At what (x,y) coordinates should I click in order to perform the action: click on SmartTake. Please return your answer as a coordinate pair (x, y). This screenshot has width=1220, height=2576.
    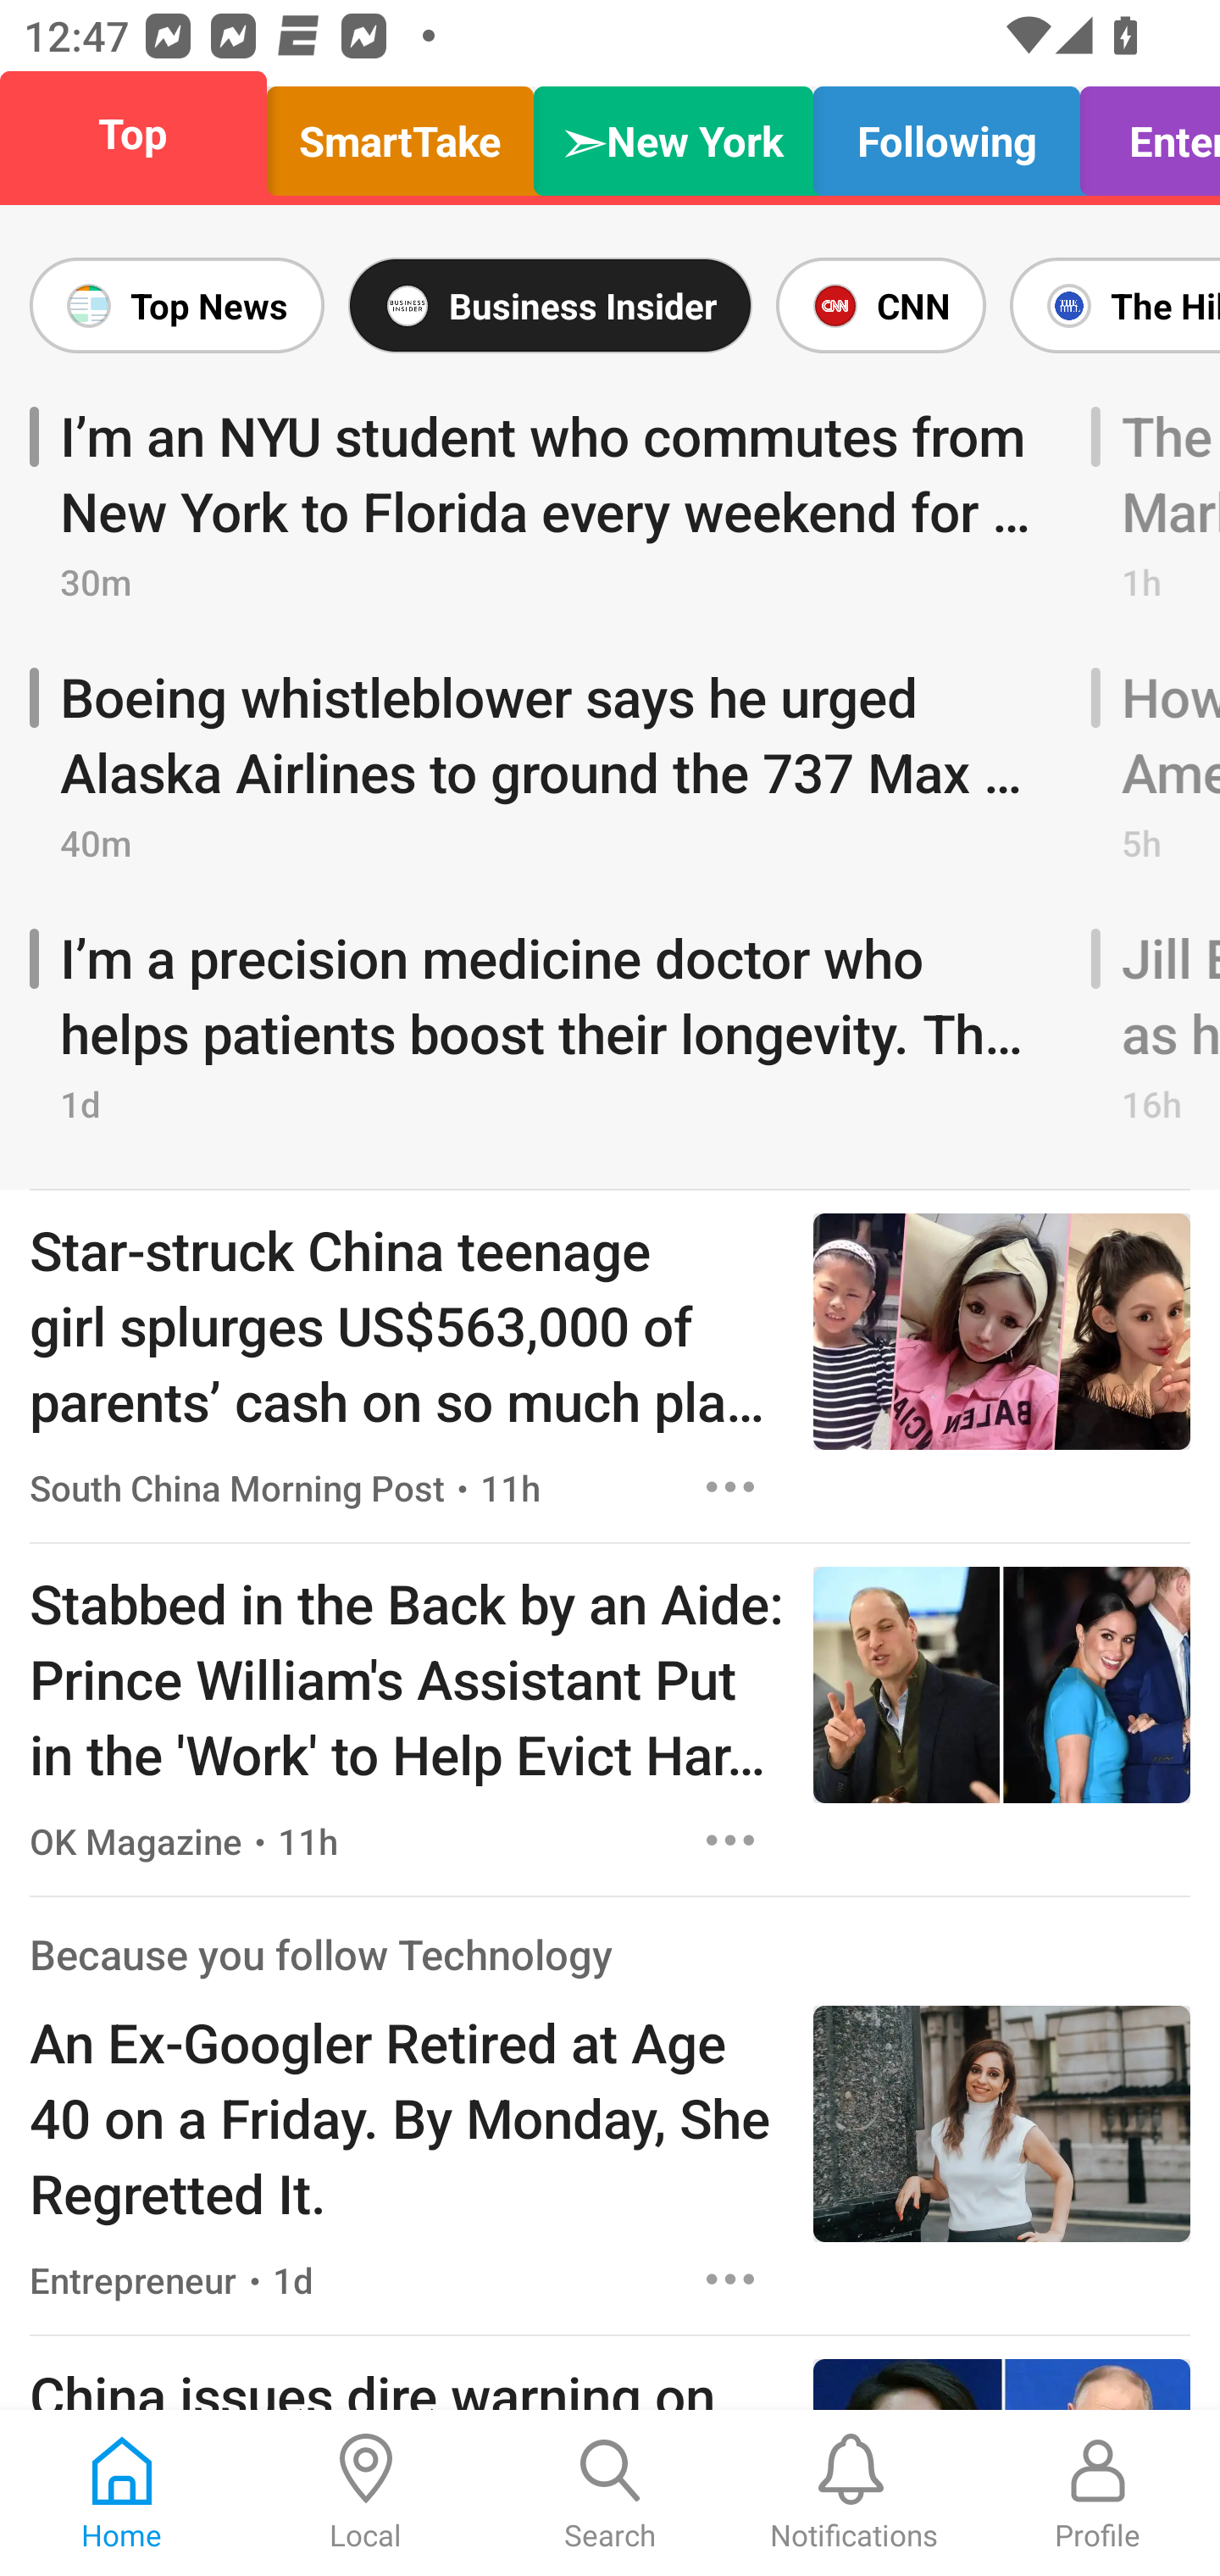
    Looking at the image, I should click on (400, 134).